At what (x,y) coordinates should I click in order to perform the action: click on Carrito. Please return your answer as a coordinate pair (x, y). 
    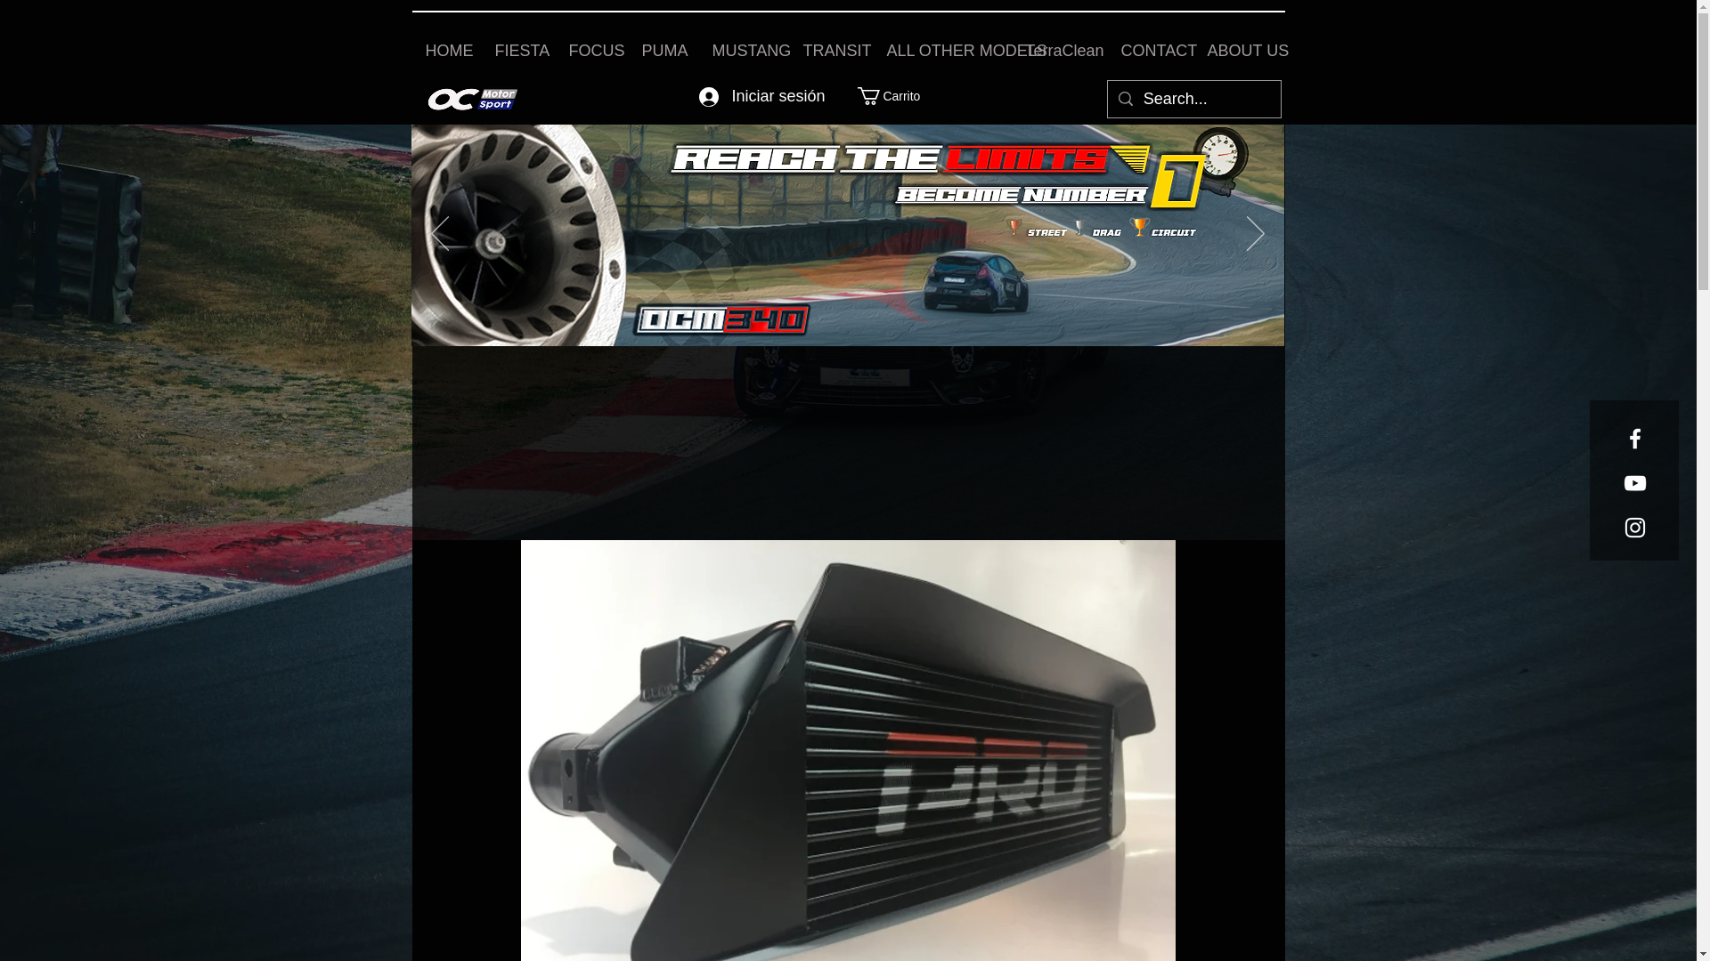
    Looking at the image, I should click on (891, 96).